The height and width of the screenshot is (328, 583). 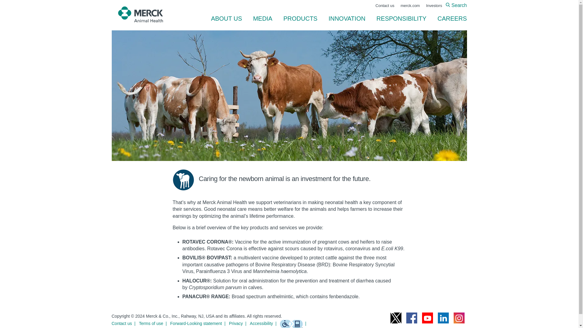 What do you see at coordinates (449, 18) in the screenshot?
I see `Careers` at bounding box center [449, 18].